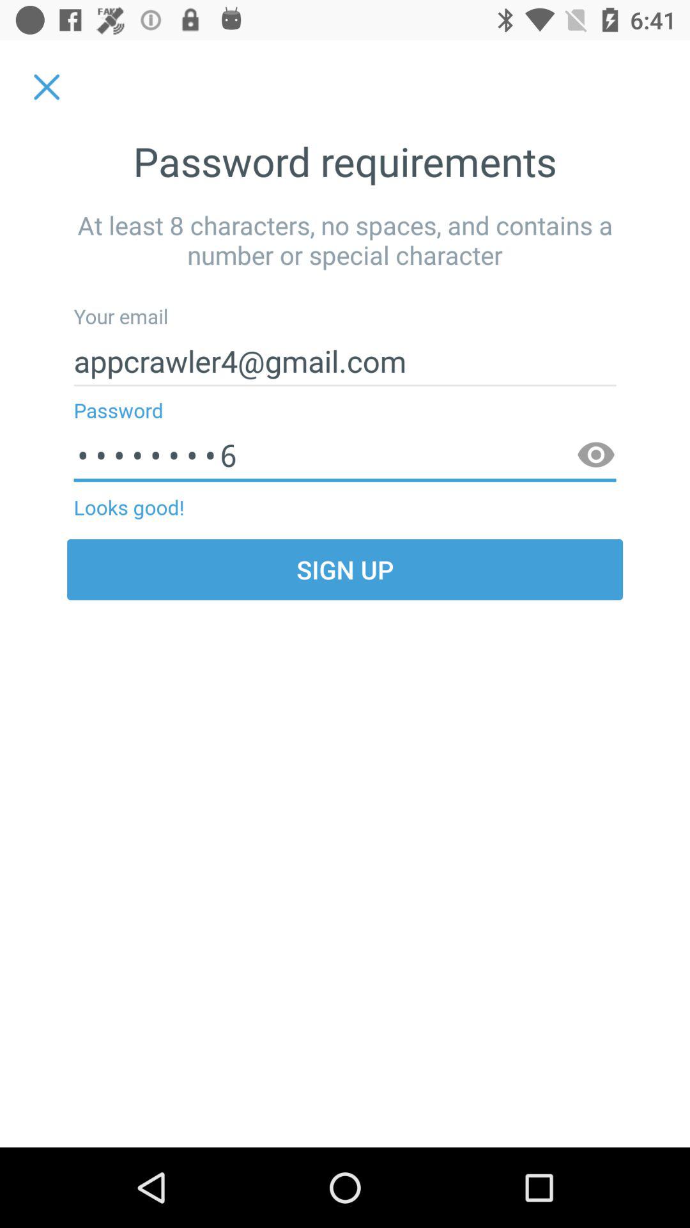 The height and width of the screenshot is (1228, 690). What do you see at coordinates (345, 455) in the screenshot?
I see `turn off the crowd3116 icon` at bounding box center [345, 455].